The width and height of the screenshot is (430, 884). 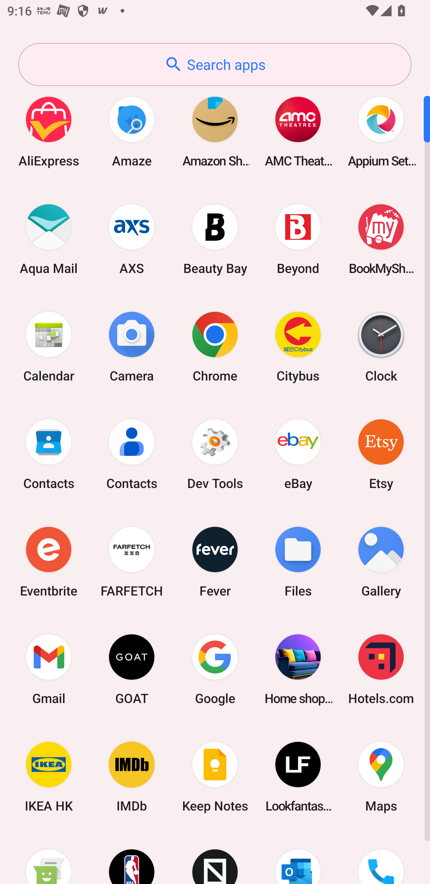 I want to click on Contacts, so click(x=49, y=454).